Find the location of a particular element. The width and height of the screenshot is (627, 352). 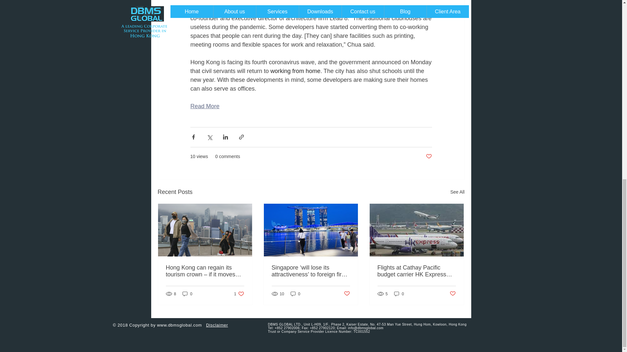

Post not marked as liked is located at coordinates (295, 71).